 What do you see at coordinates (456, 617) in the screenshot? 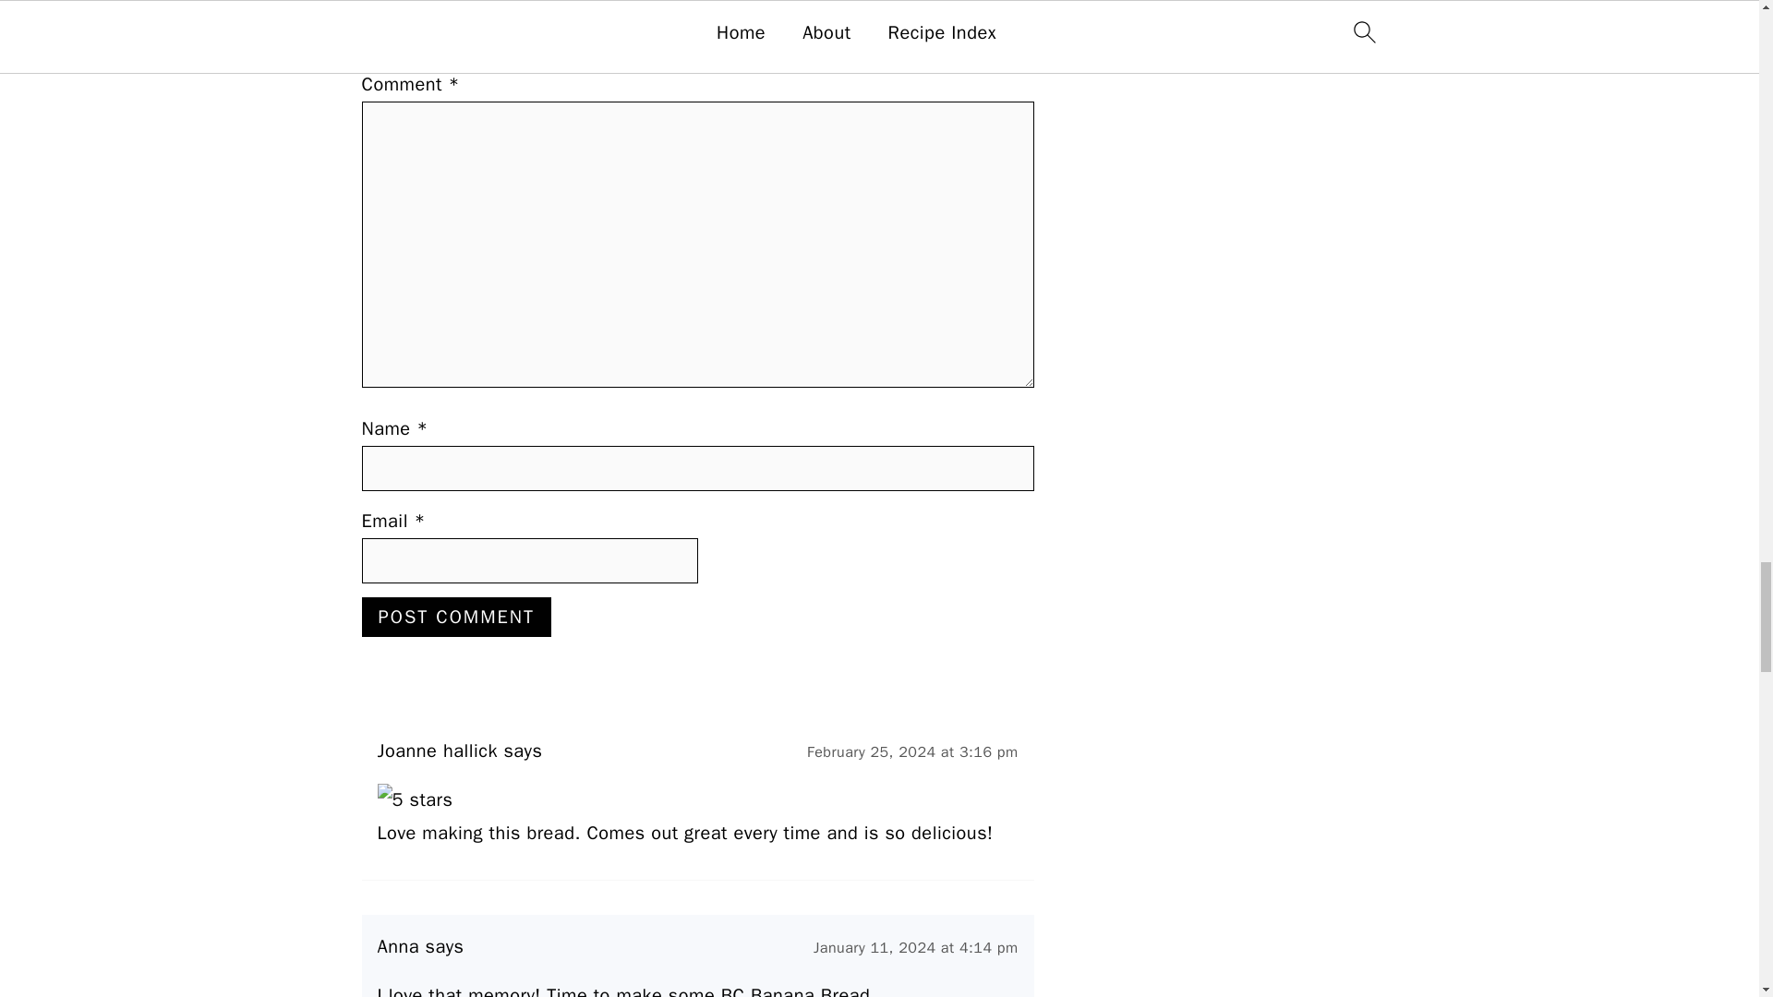
I see `Post Comment` at bounding box center [456, 617].